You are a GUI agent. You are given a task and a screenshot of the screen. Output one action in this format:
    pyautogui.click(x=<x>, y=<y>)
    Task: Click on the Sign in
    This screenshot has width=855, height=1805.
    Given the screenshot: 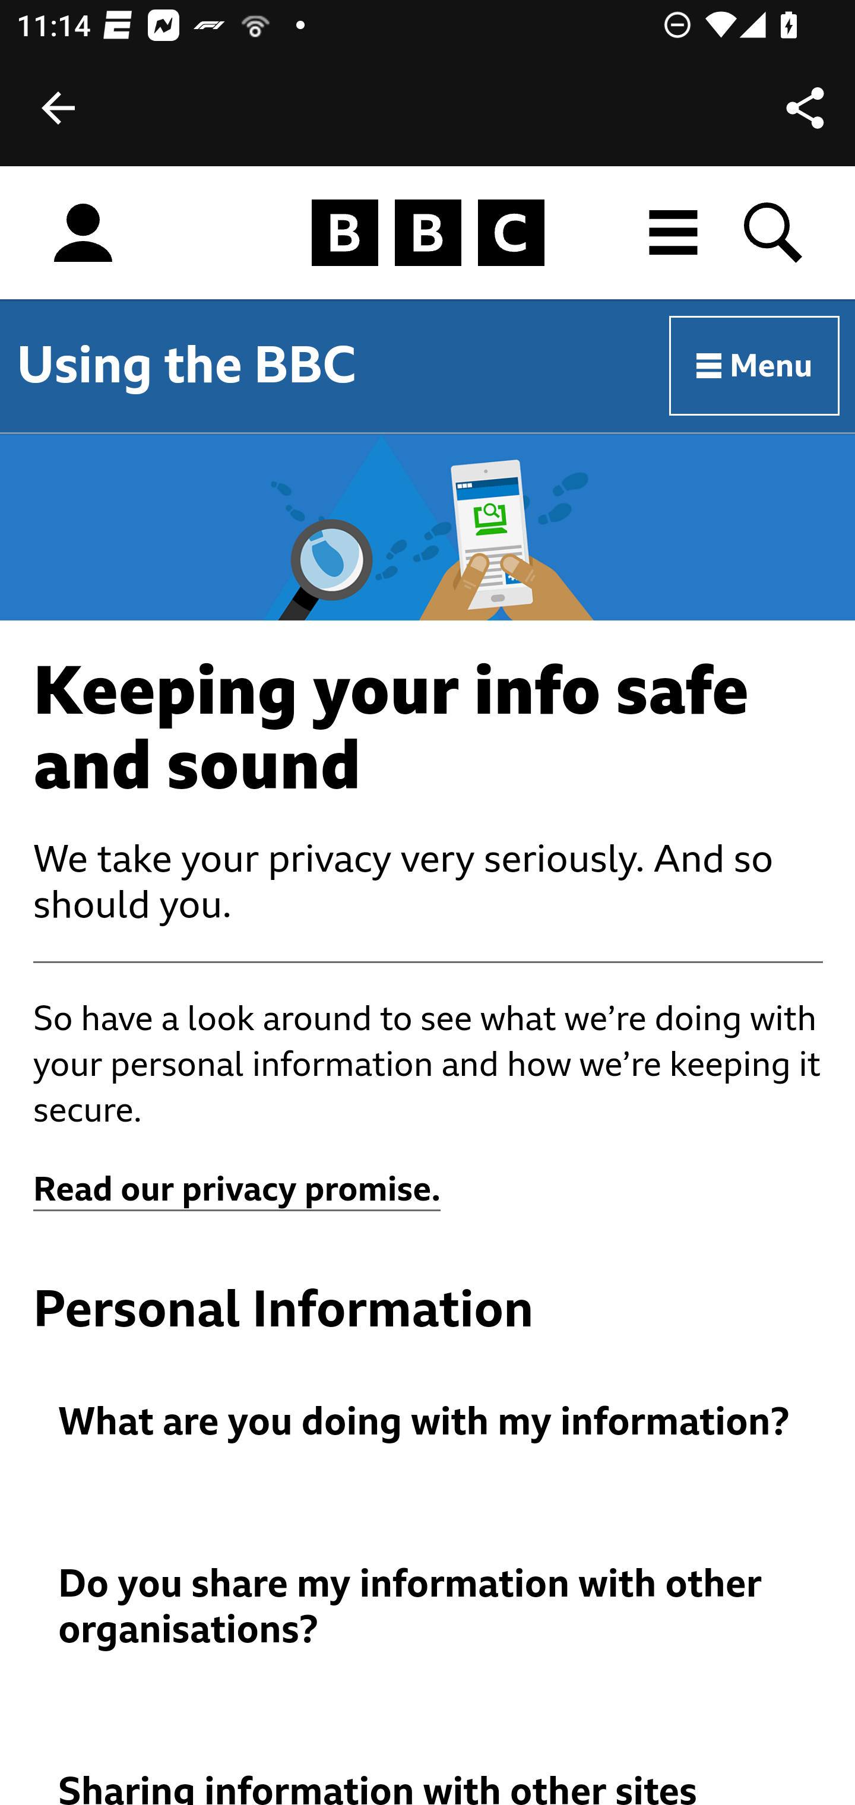 What is the action you would take?
    pyautogui.click(x=83, y=233)
    